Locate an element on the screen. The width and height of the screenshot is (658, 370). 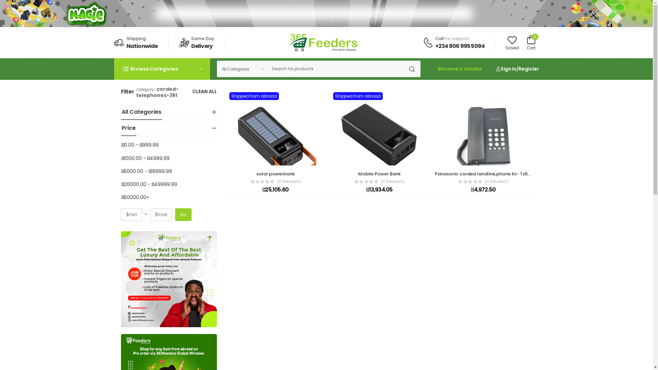
(0 Reviews) is located at coordinates (497, 182).